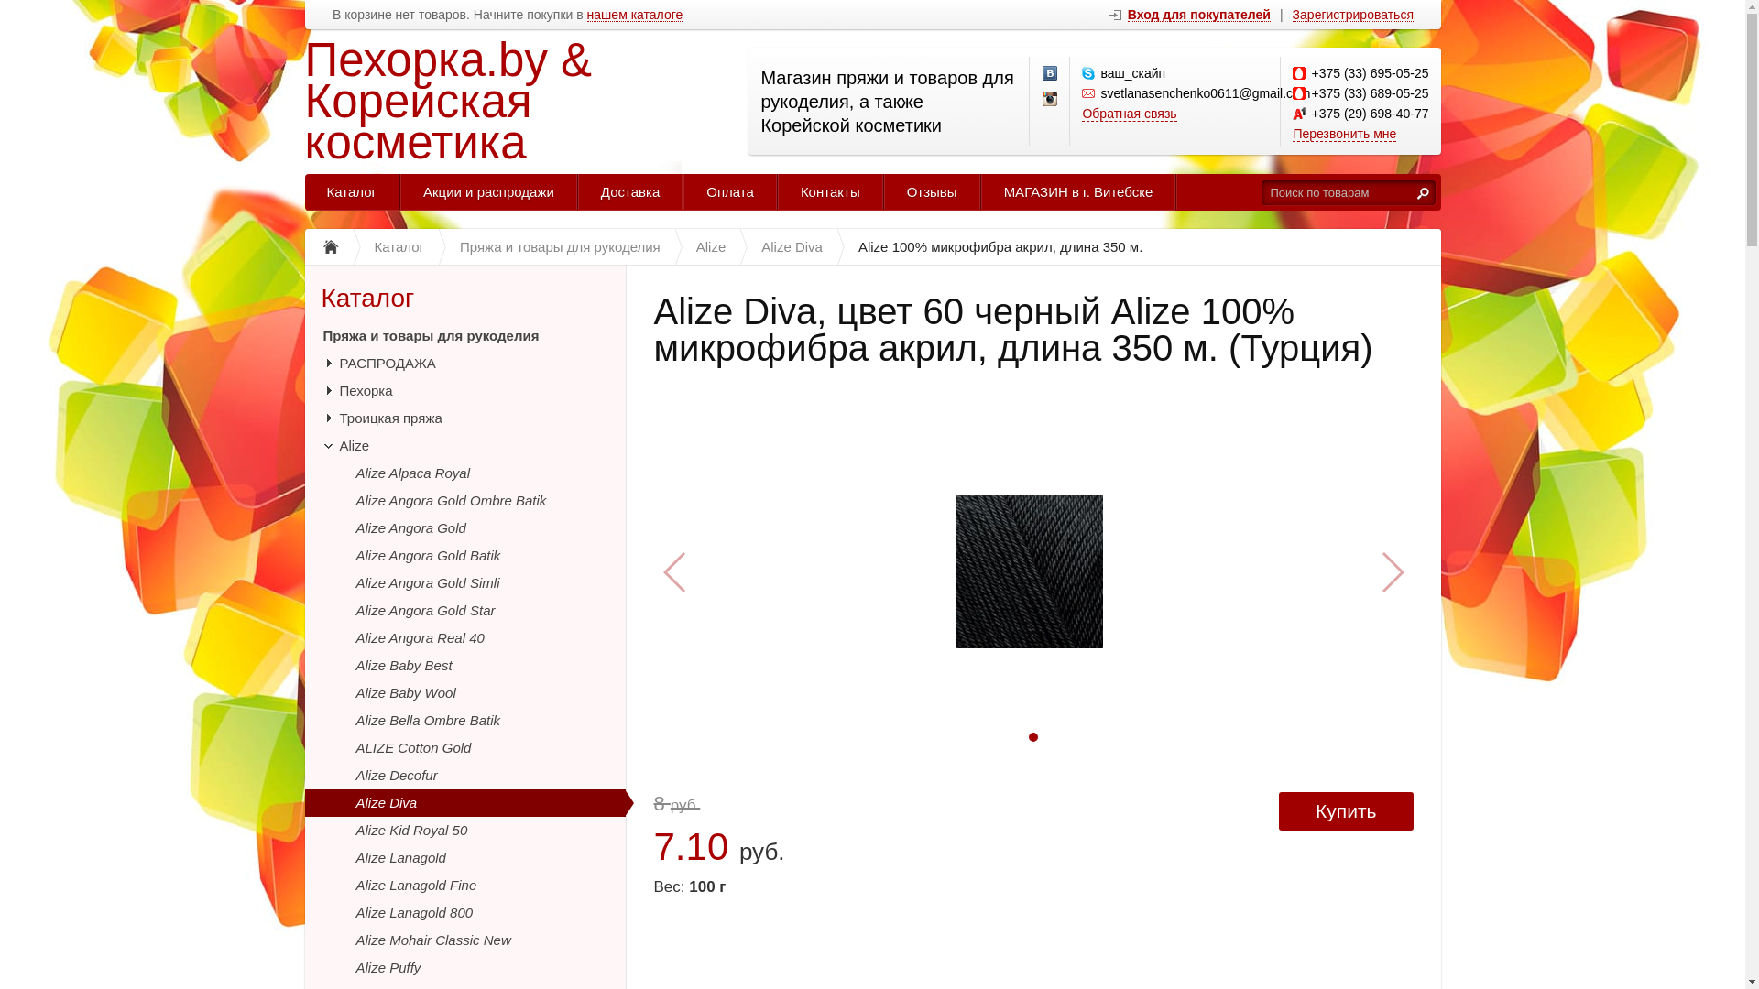 Image resolution: width=1759 pixels, height=989 pixels. Describe the element at coordinates (464, 473) in the screenshot. I see `Alize Alpaca Royal` at that location.